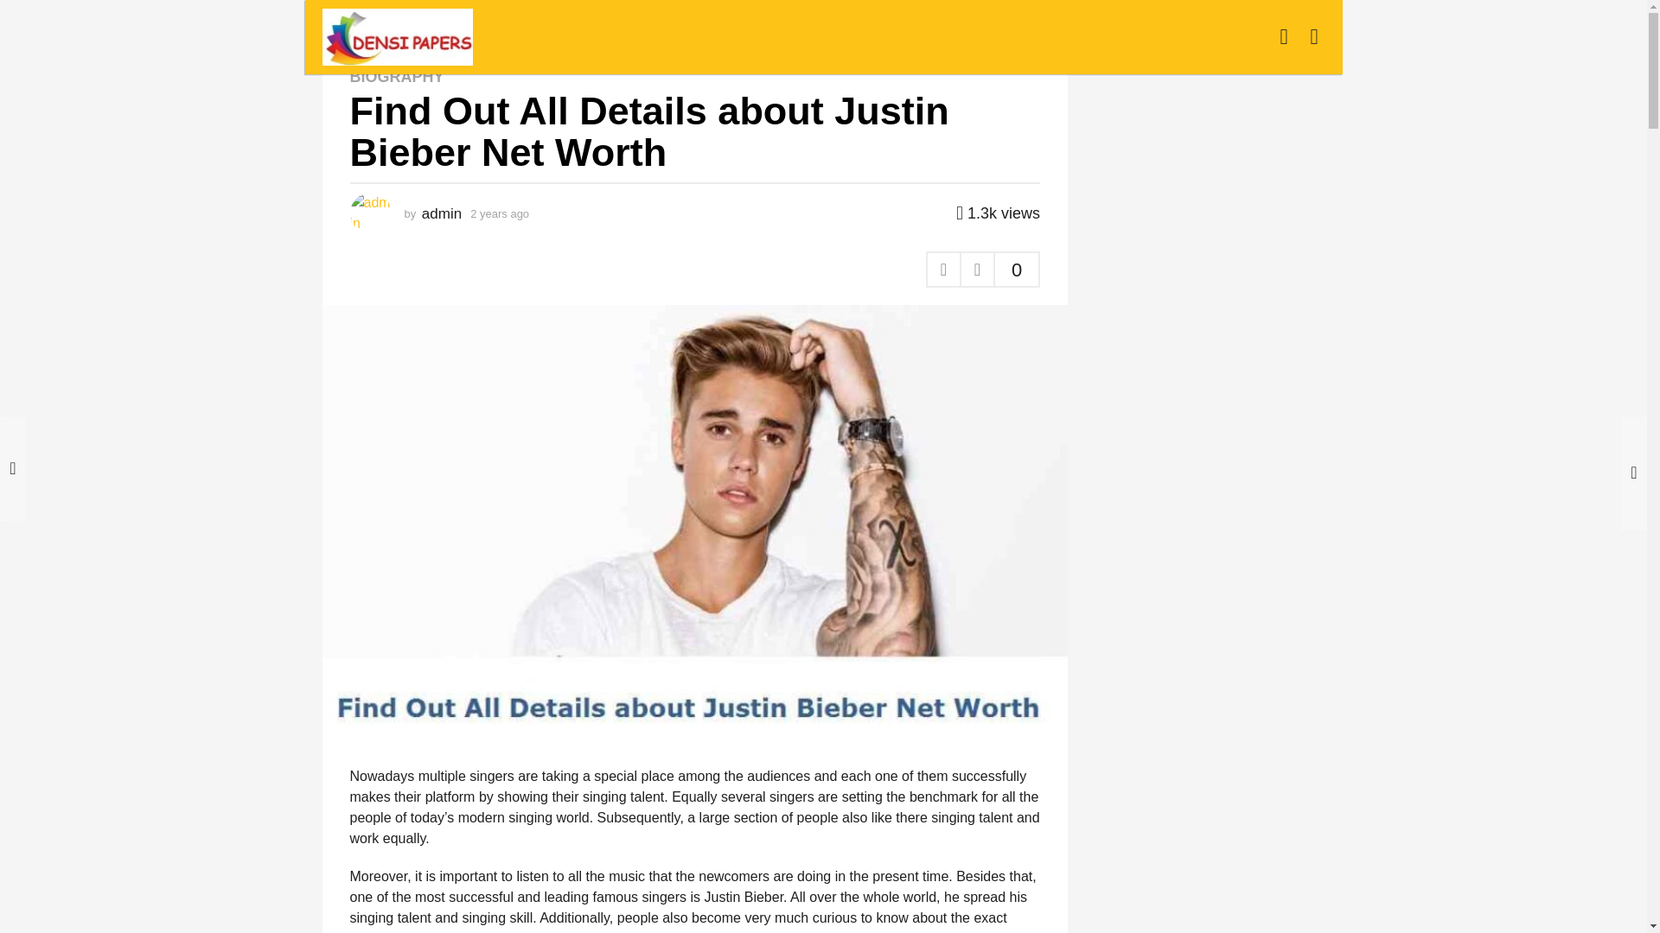 The image size is (1660, 933). What do you see at coordinates (417, 22) in the screenshot?
I see `BIOGRAPHY` at bounding box center [417, 22].